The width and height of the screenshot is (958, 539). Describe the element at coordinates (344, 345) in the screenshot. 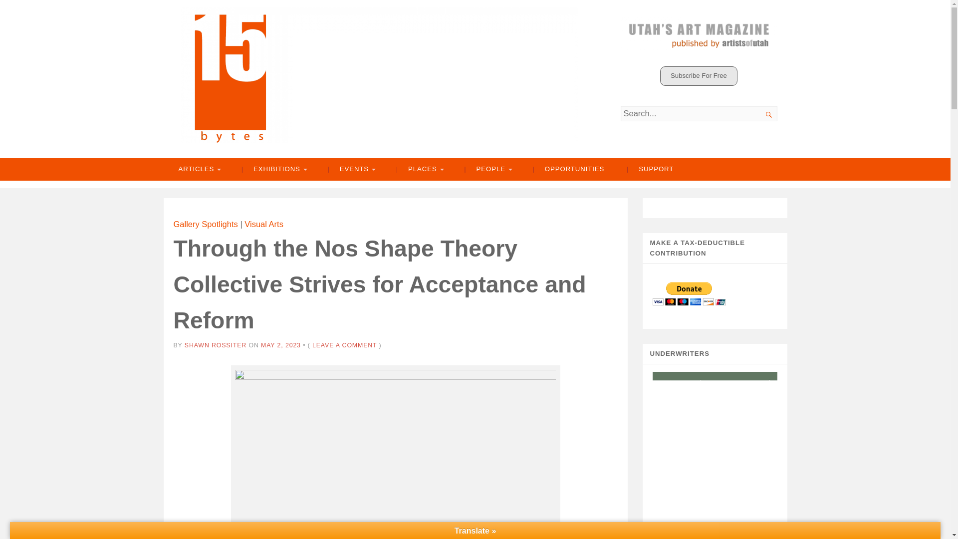

I see `LEAVE A COMMENT` at that location.